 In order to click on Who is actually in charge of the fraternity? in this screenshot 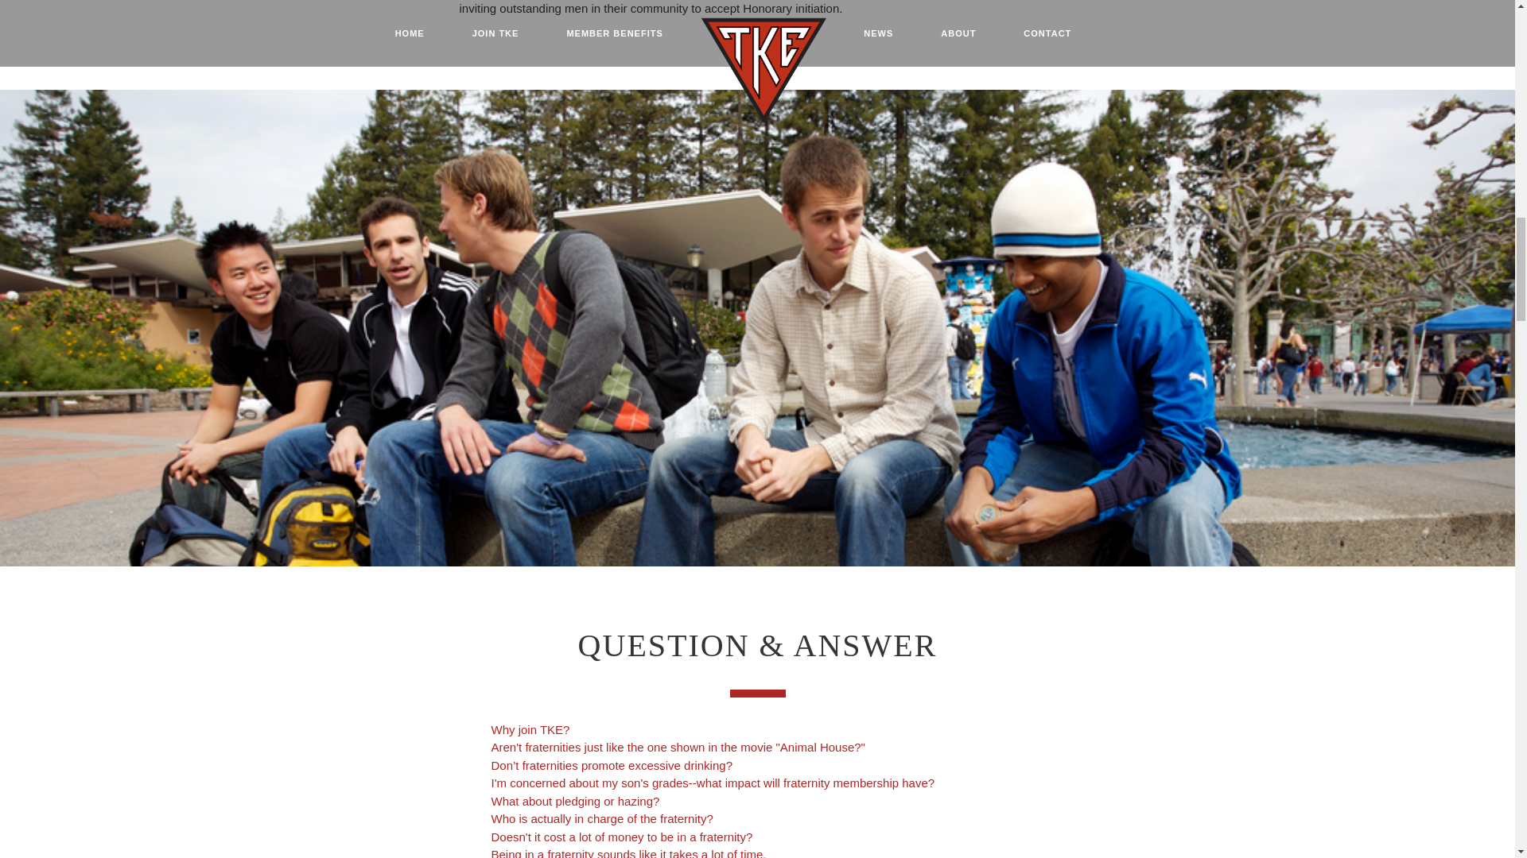, I will do `click(602, 818)`.